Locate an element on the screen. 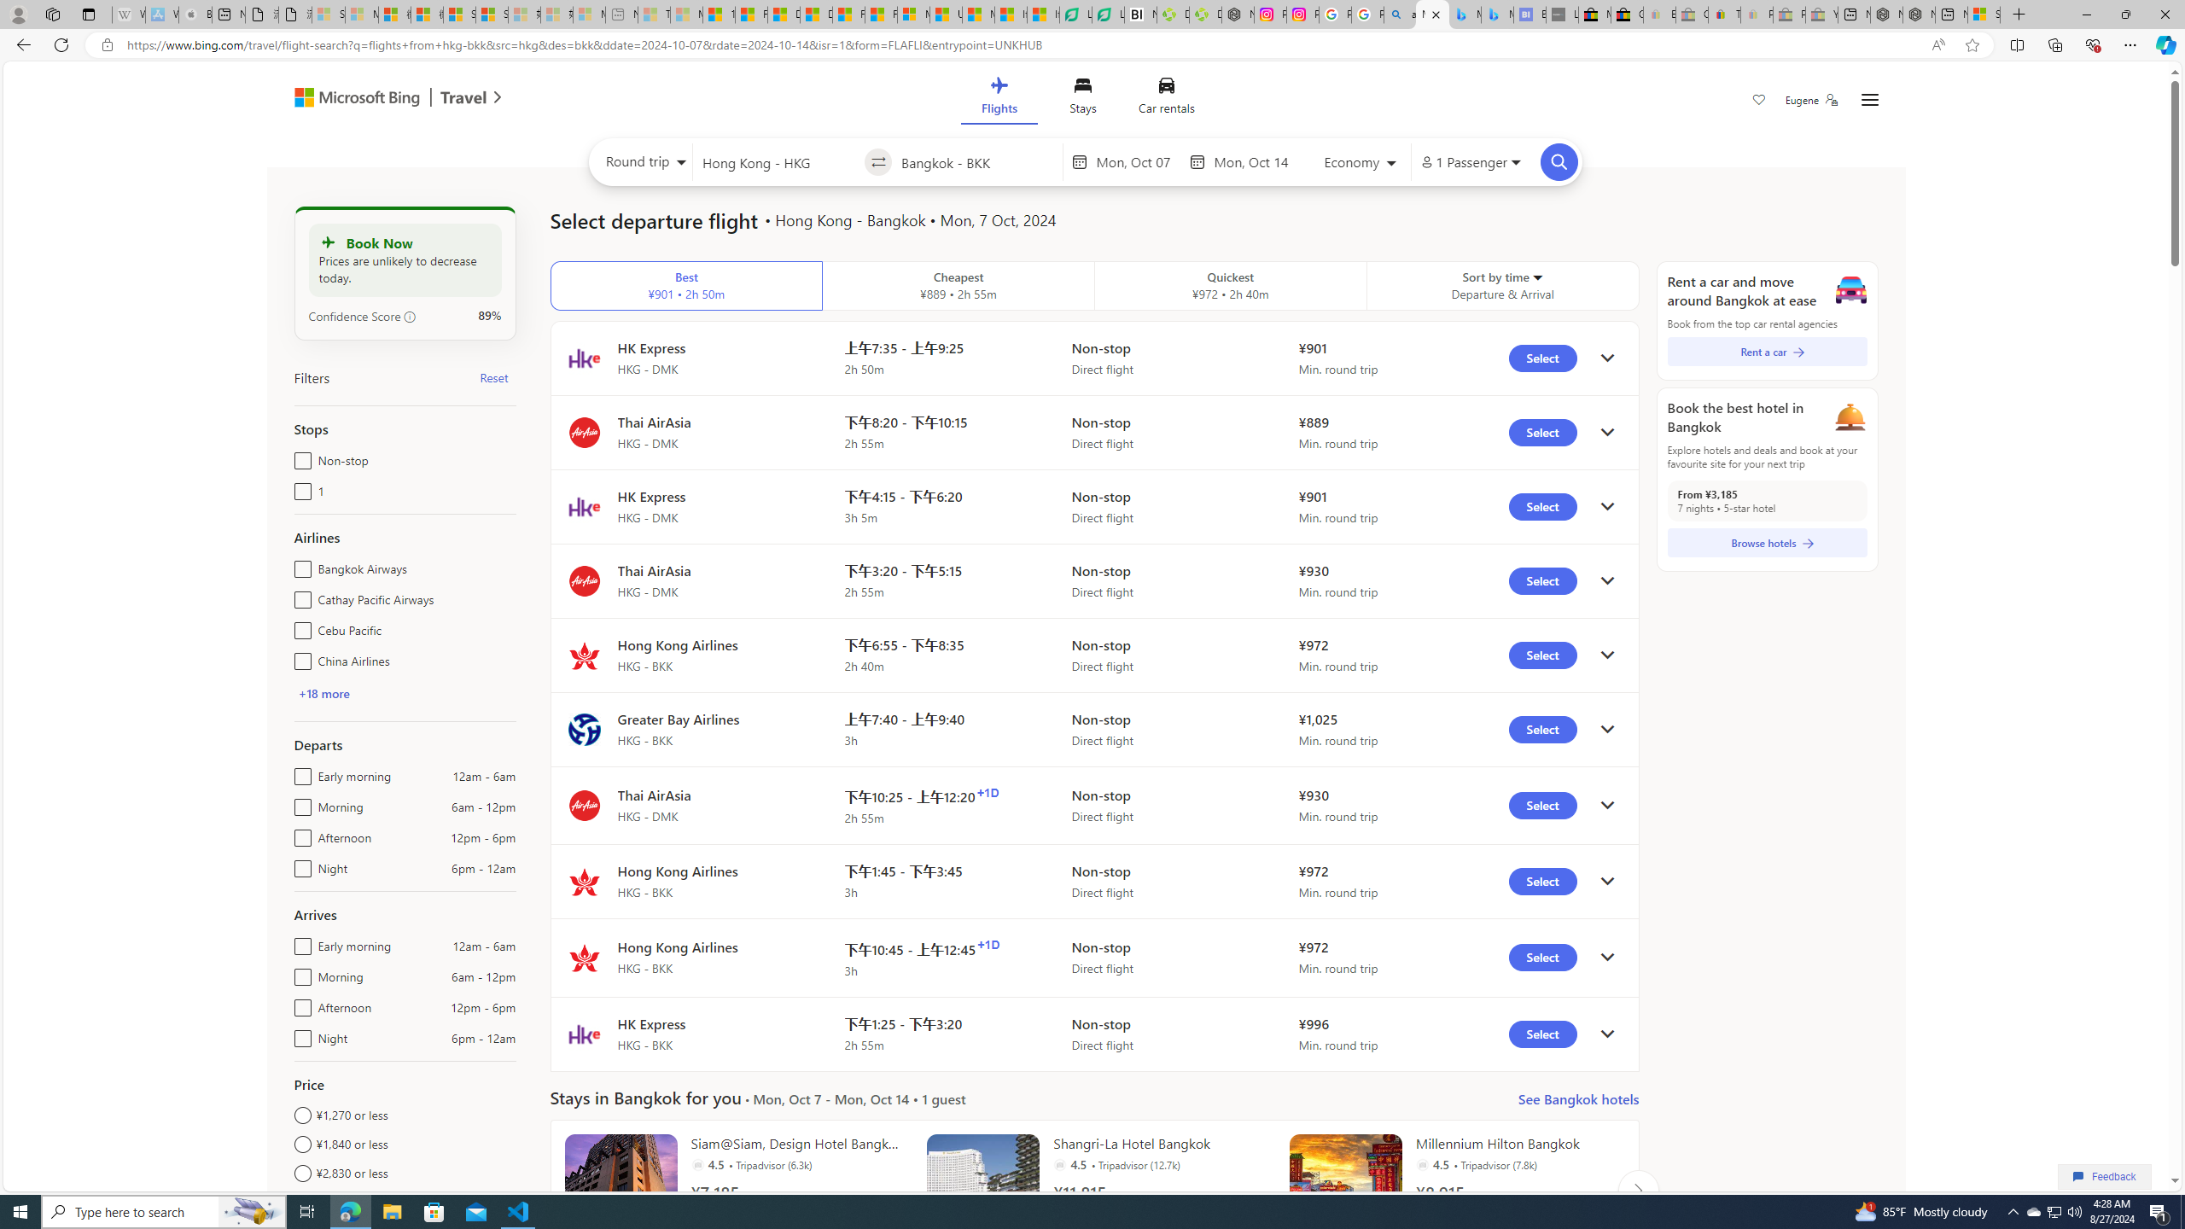  Night6pm - 12am is located at coordinates (299, 1034).